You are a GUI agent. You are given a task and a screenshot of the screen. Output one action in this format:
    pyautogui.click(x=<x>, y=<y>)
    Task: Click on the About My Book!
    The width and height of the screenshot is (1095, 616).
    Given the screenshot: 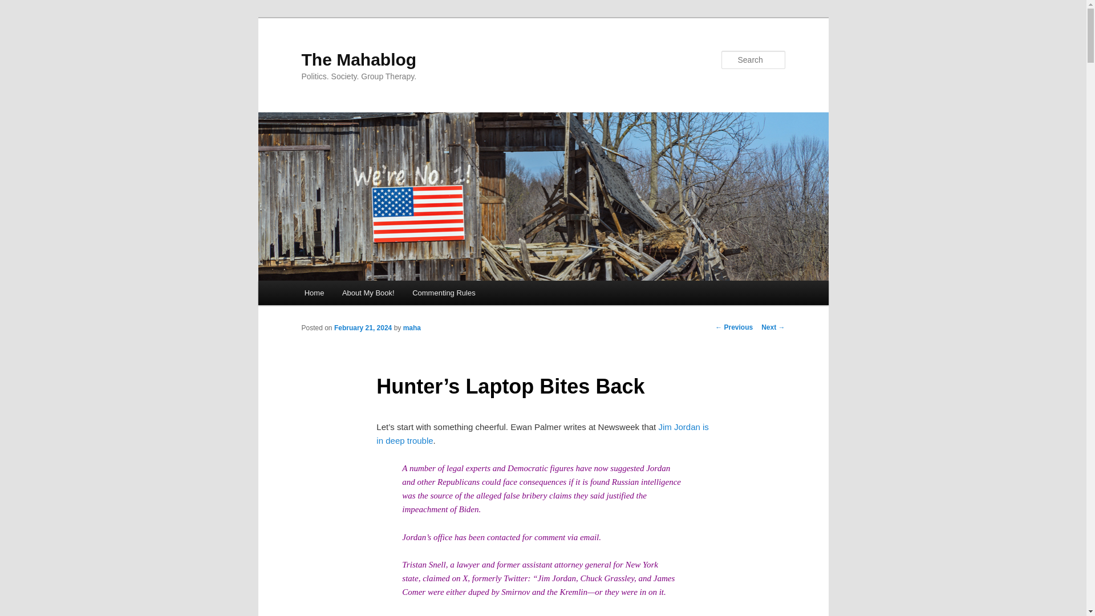 What is the action you would take?
    pyautogui.click(x=367, y=293)
    